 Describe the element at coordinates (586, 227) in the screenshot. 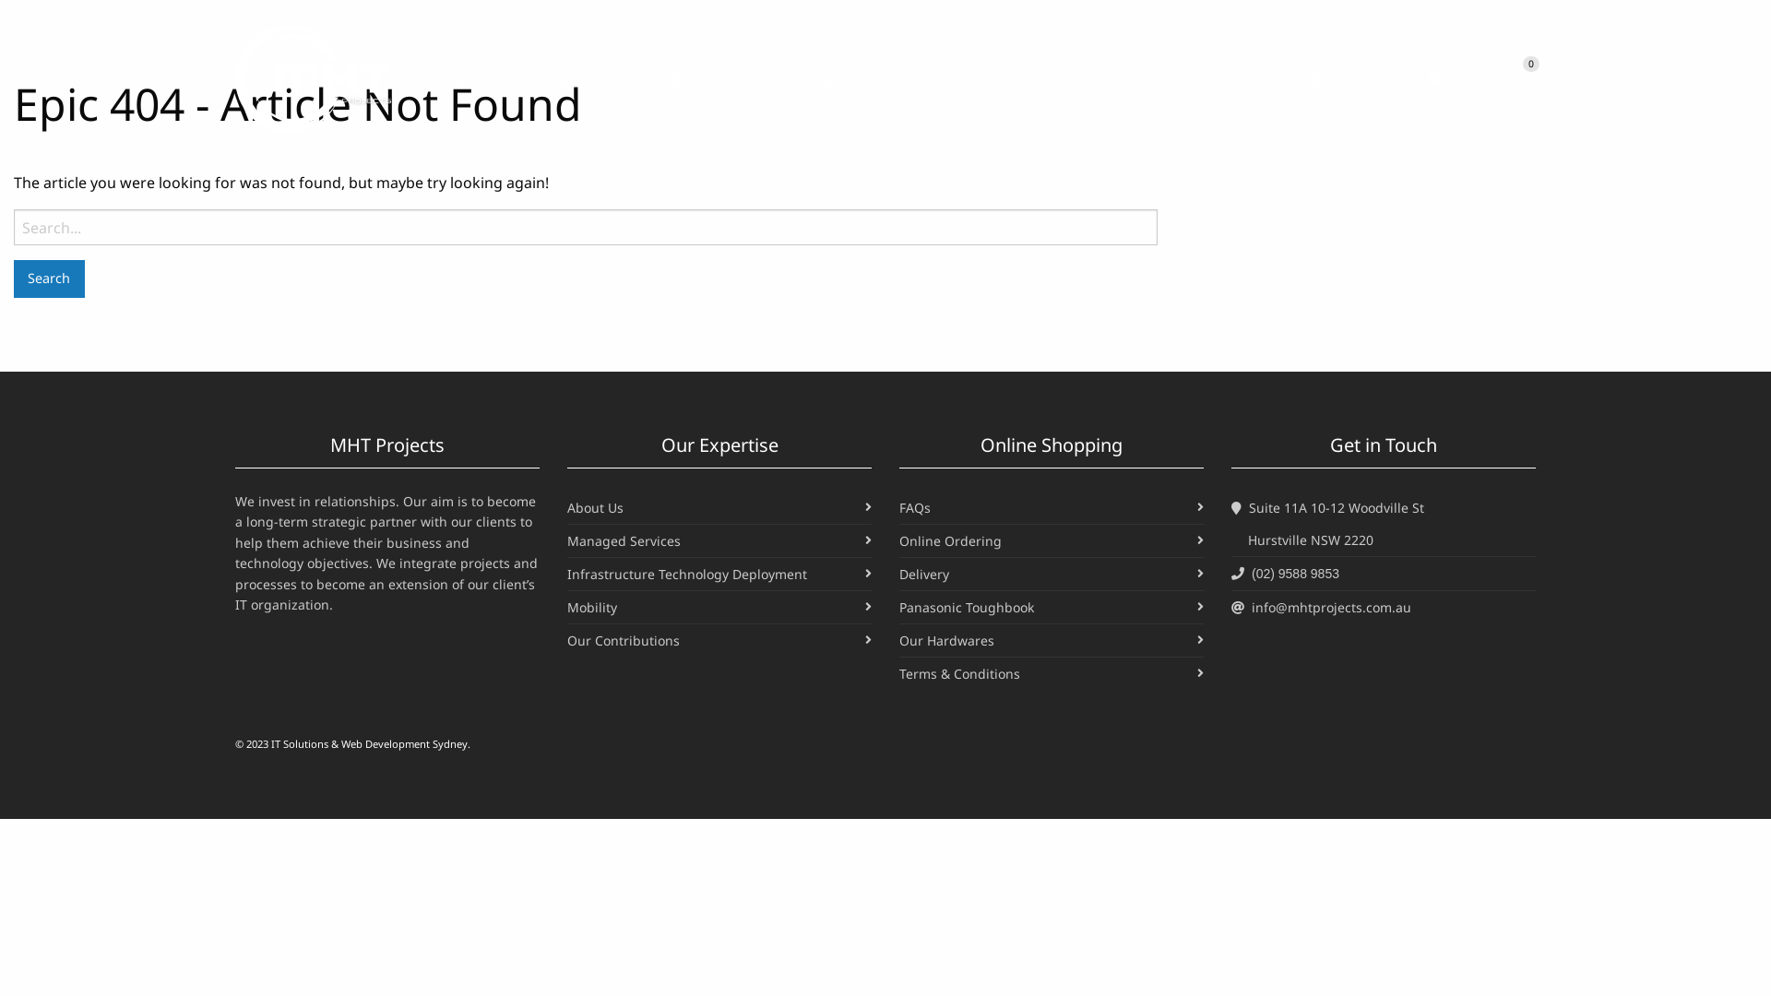

I see `Search for:` at that location.